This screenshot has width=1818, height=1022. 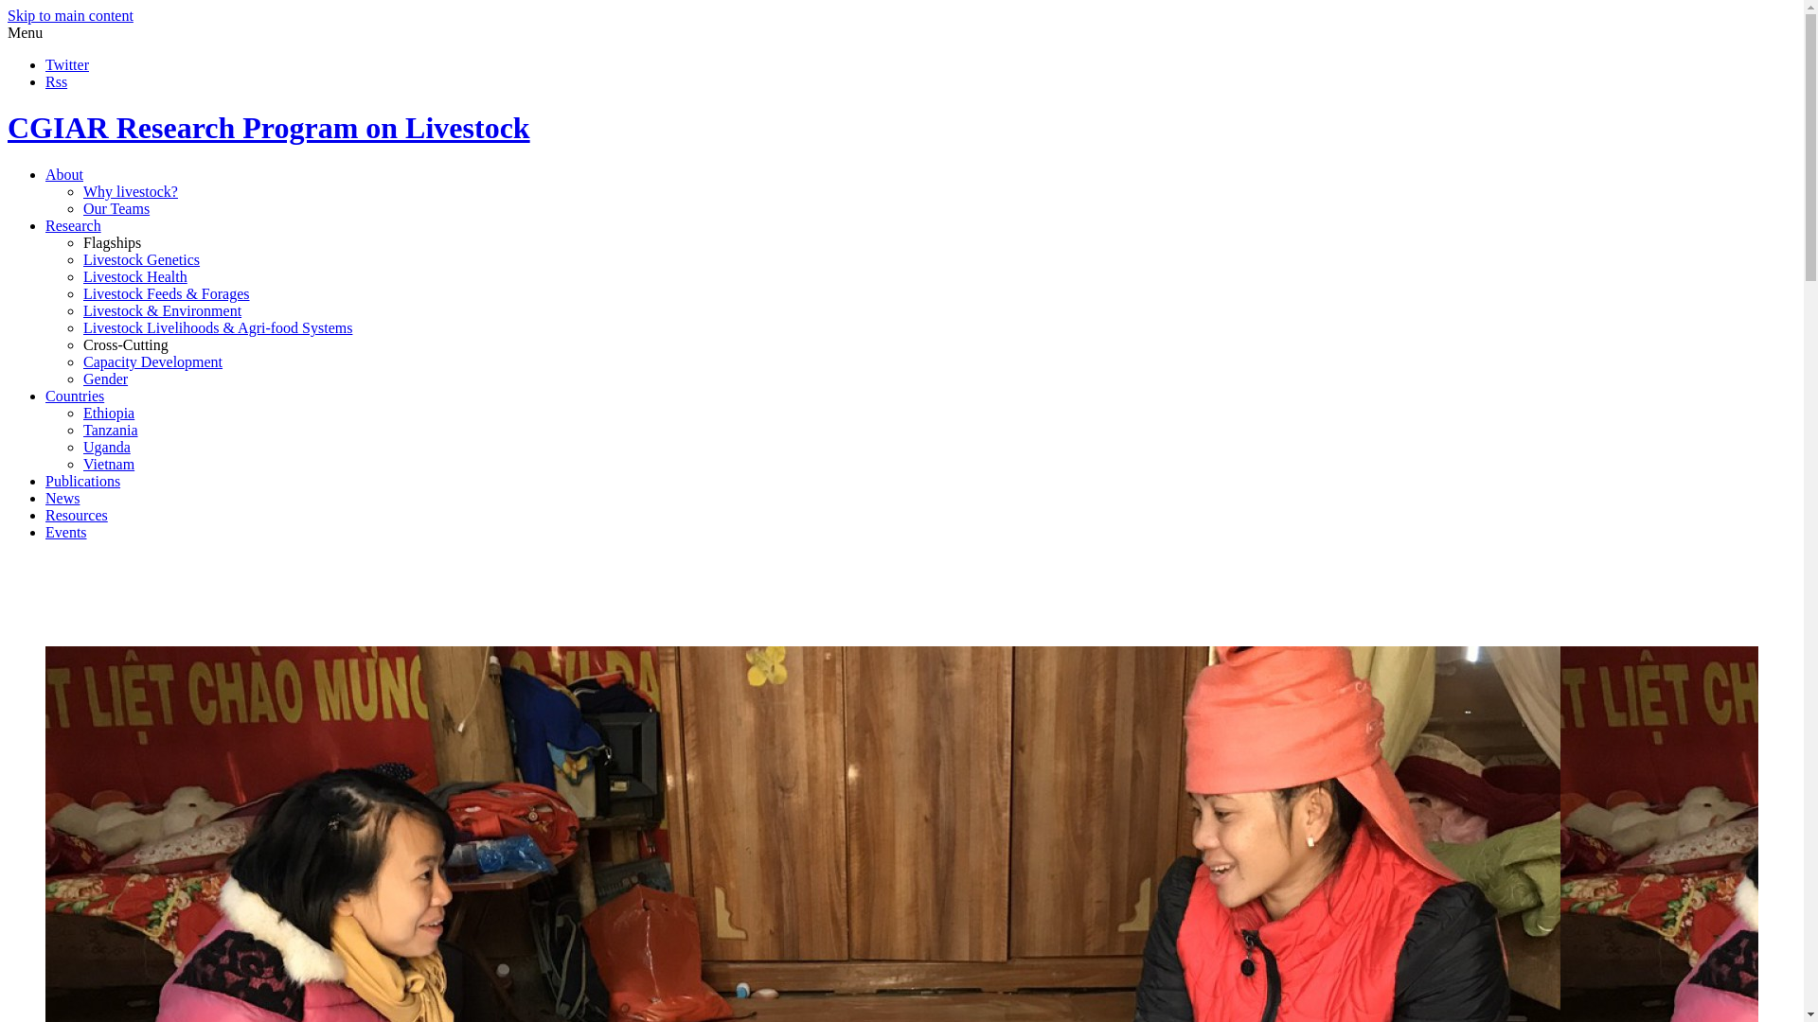 I want to click on Countries, so click(x=74, y=396).